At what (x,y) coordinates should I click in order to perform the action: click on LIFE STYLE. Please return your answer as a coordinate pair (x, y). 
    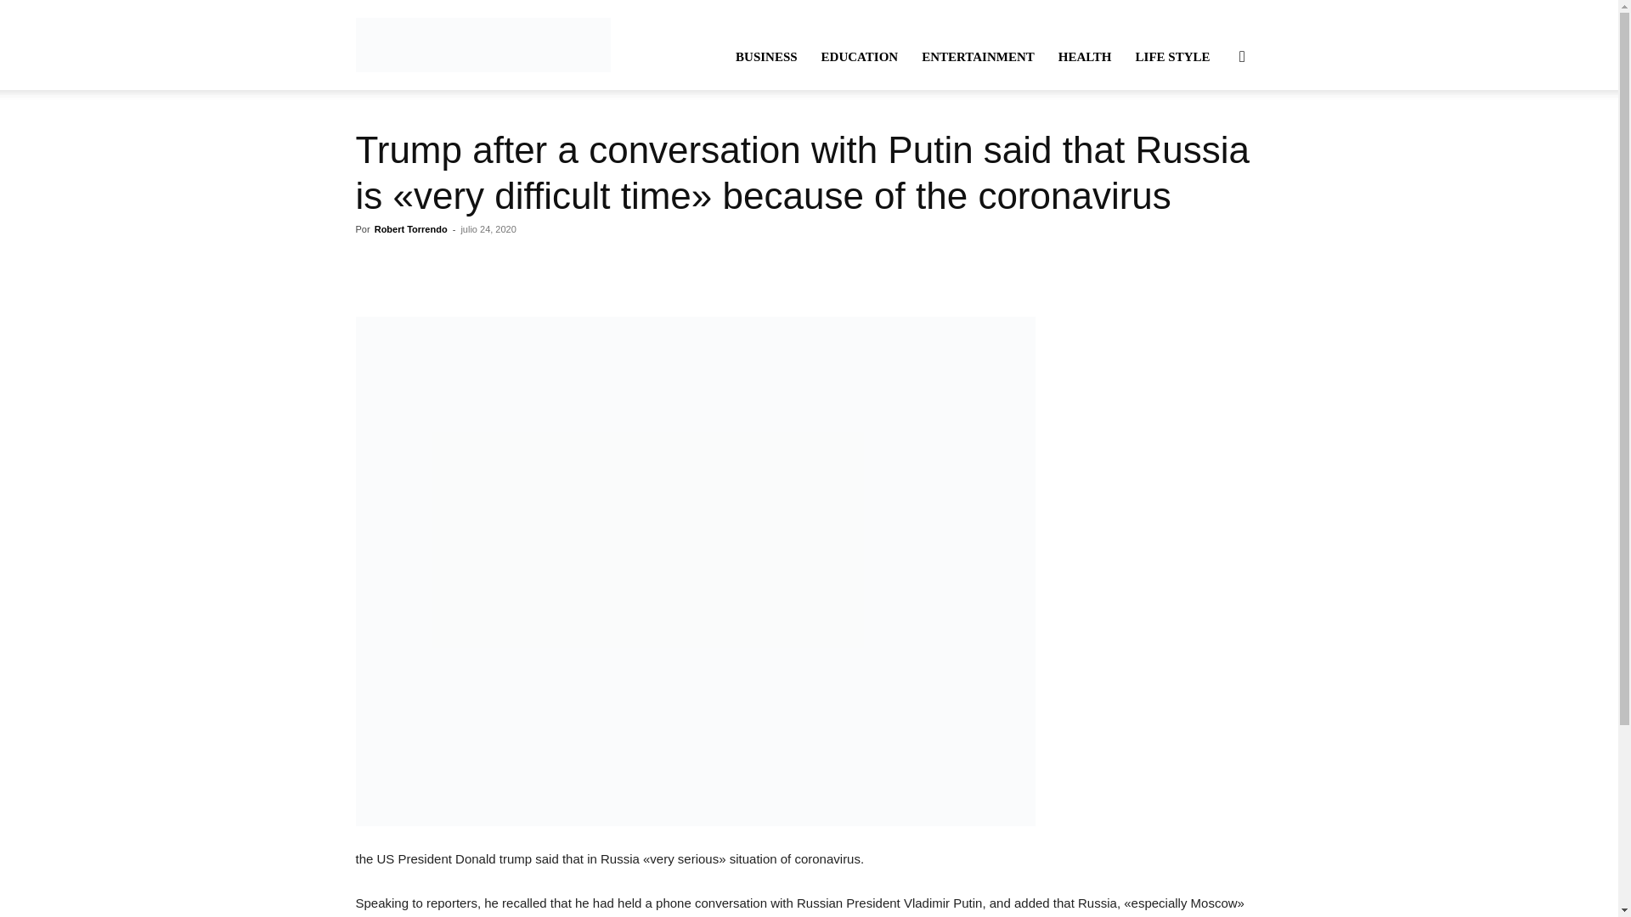
    Looking at the image, I should click on (1172, 56).